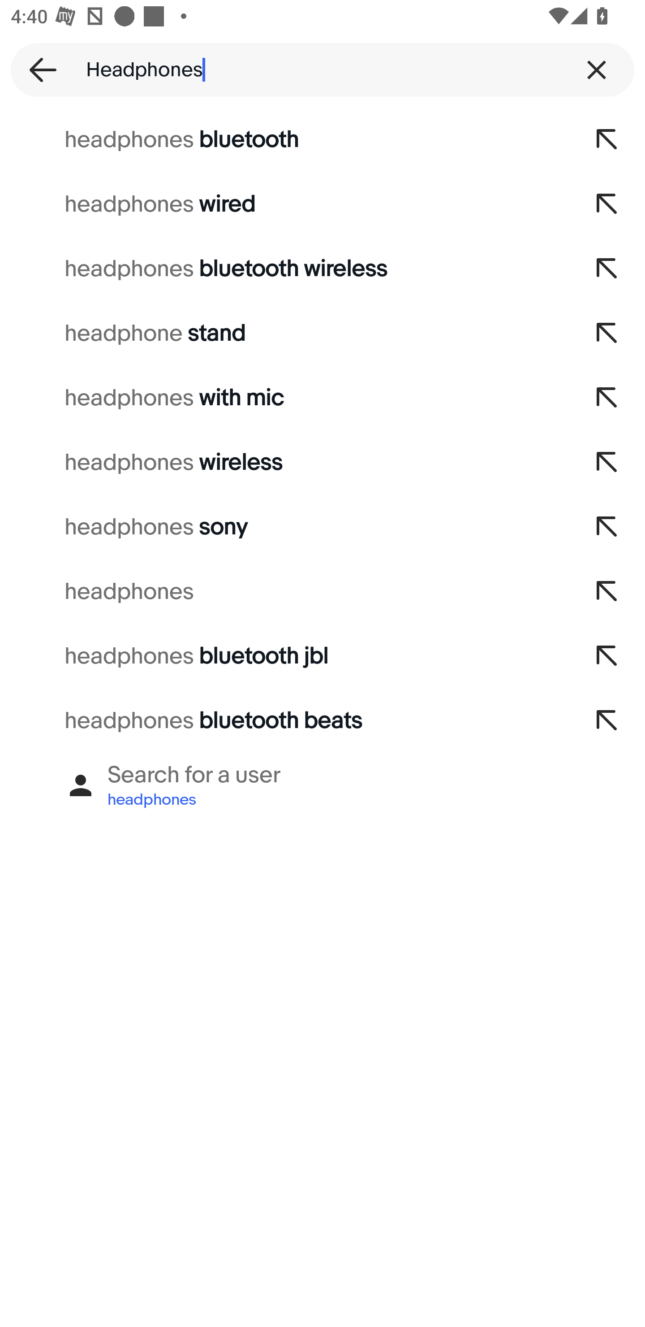  I want to click on Add to search query,headphones with mic, so click(607, 398).